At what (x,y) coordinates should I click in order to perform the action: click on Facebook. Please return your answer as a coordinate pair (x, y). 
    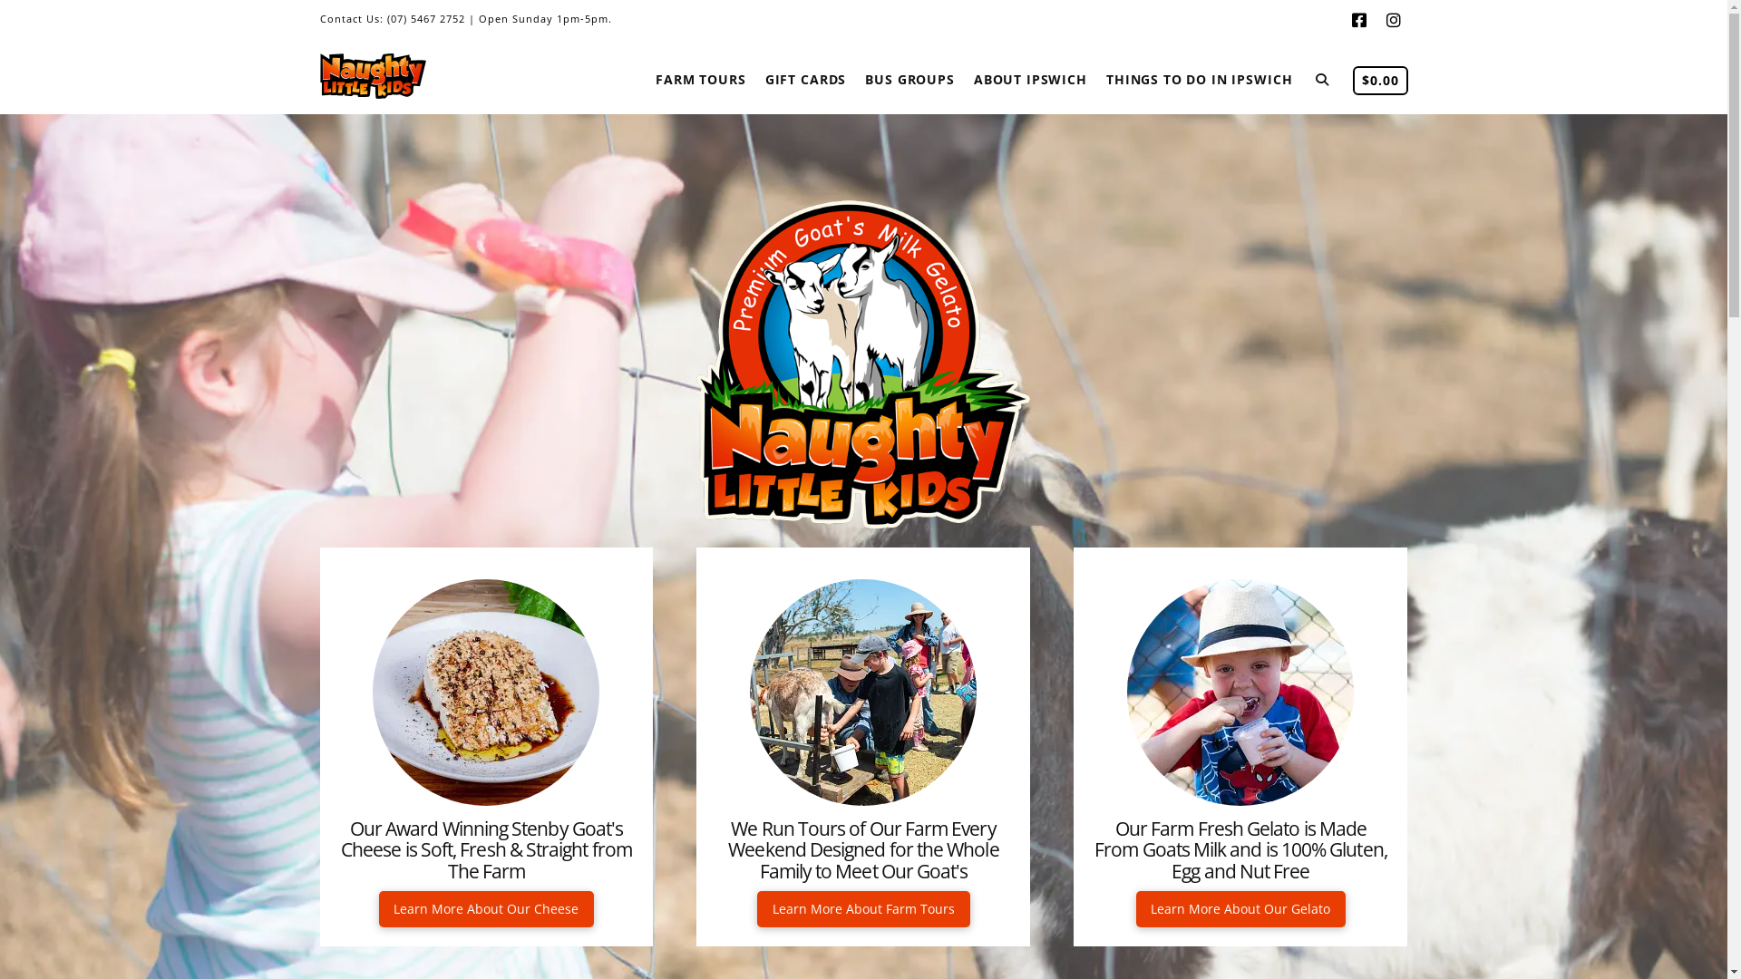
    Looking at the image, I should click on (1358, 20).